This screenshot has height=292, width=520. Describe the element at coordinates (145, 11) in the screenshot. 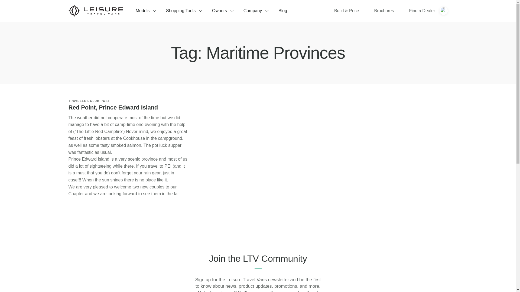

I see `Models` at that location.